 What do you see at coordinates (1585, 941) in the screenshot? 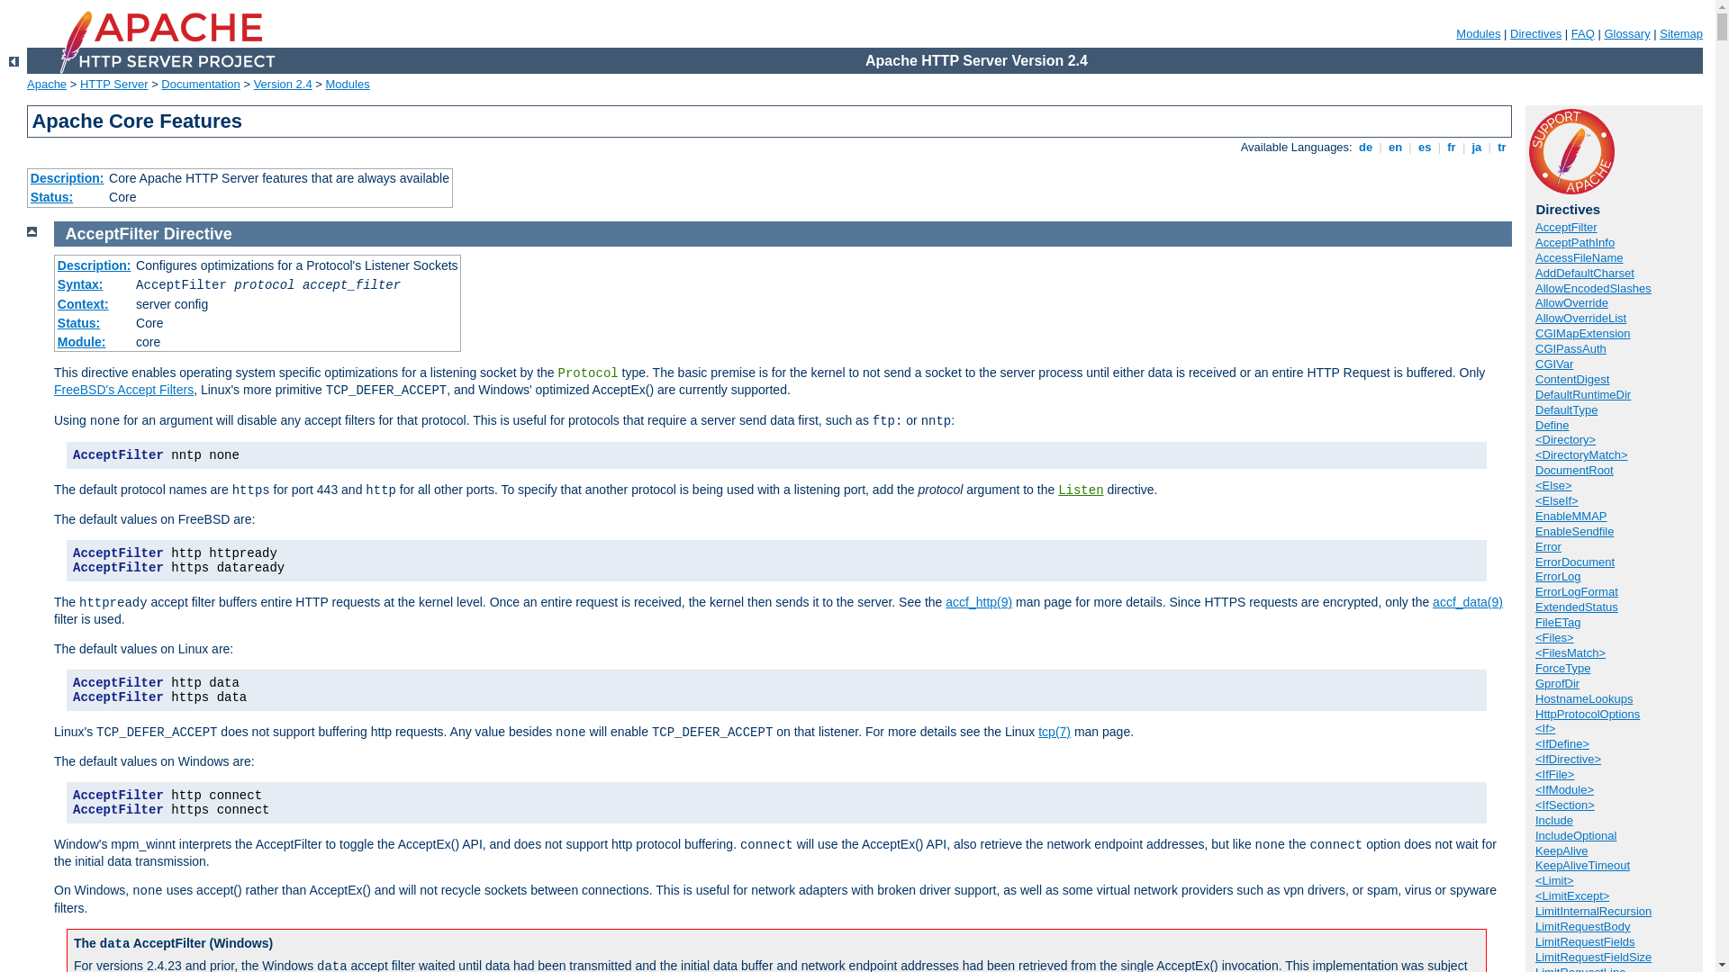
I see `LimitRequestFields` at bounding box center [1585, 941].